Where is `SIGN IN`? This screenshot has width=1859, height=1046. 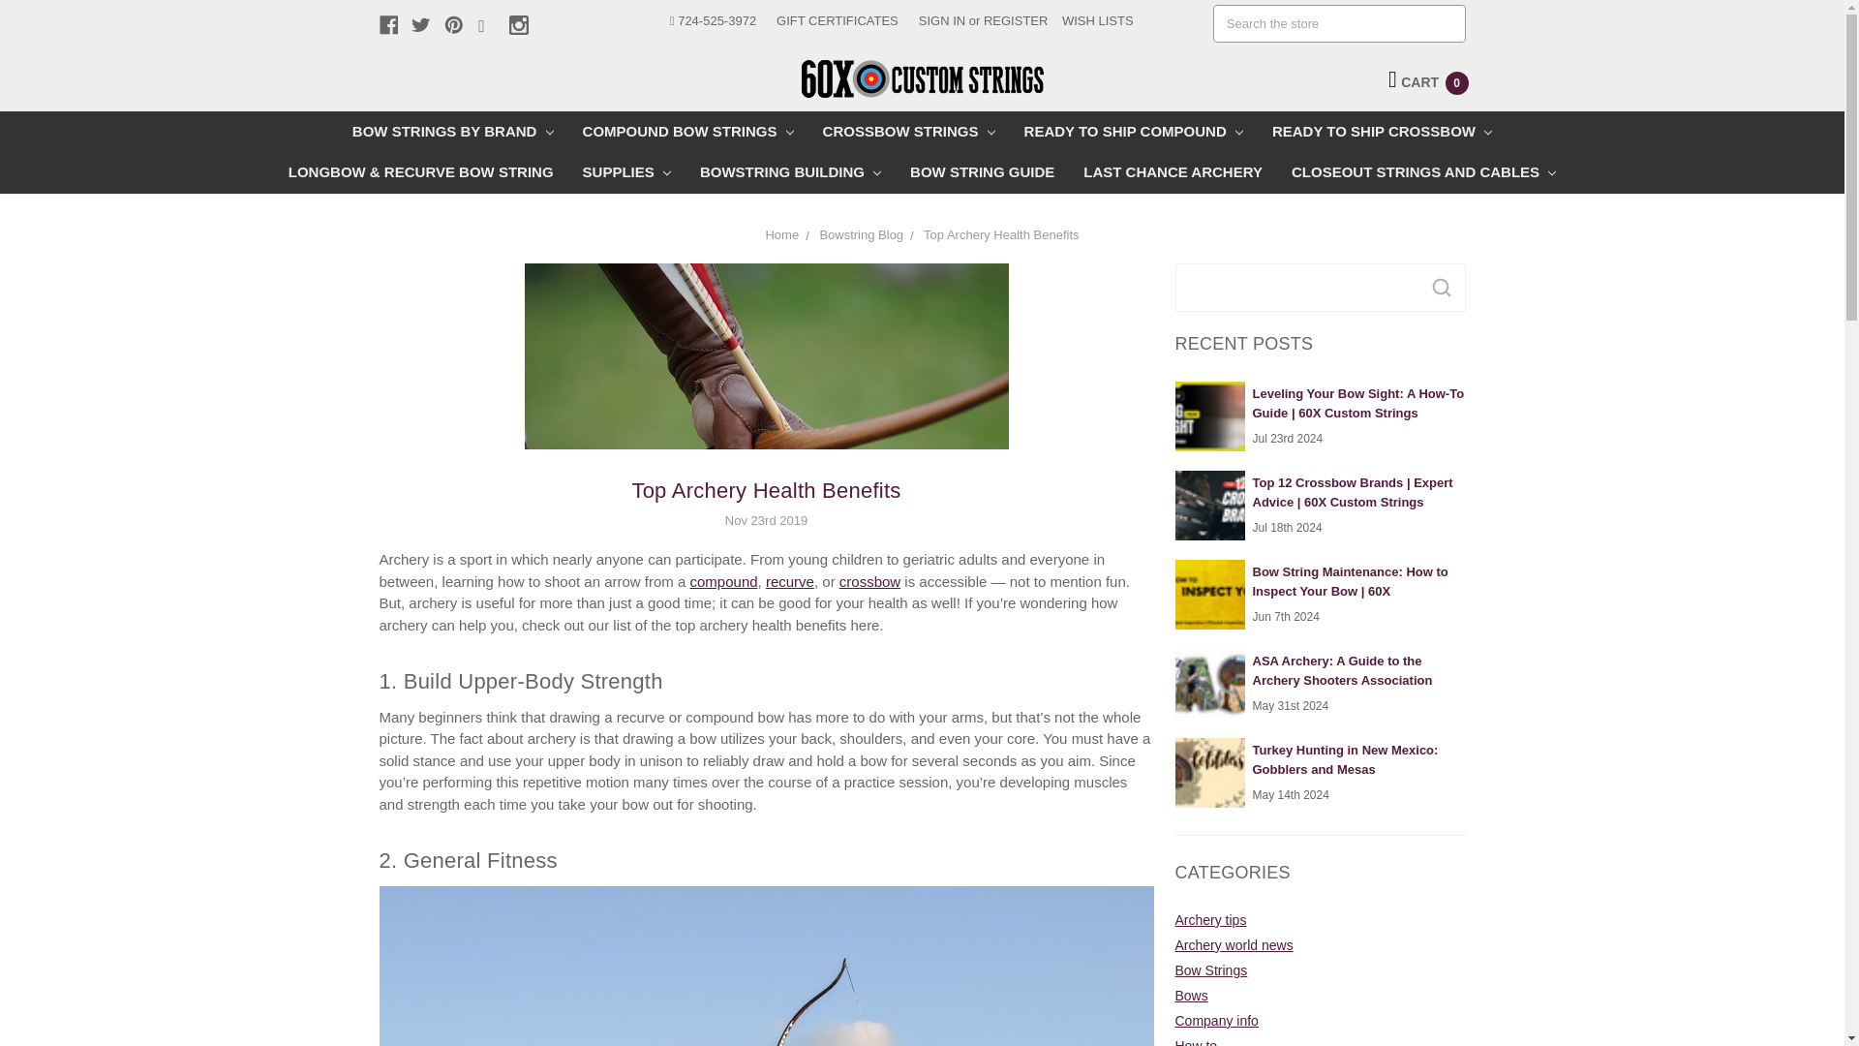
SIGN IN is located at coordinates (941, 21).